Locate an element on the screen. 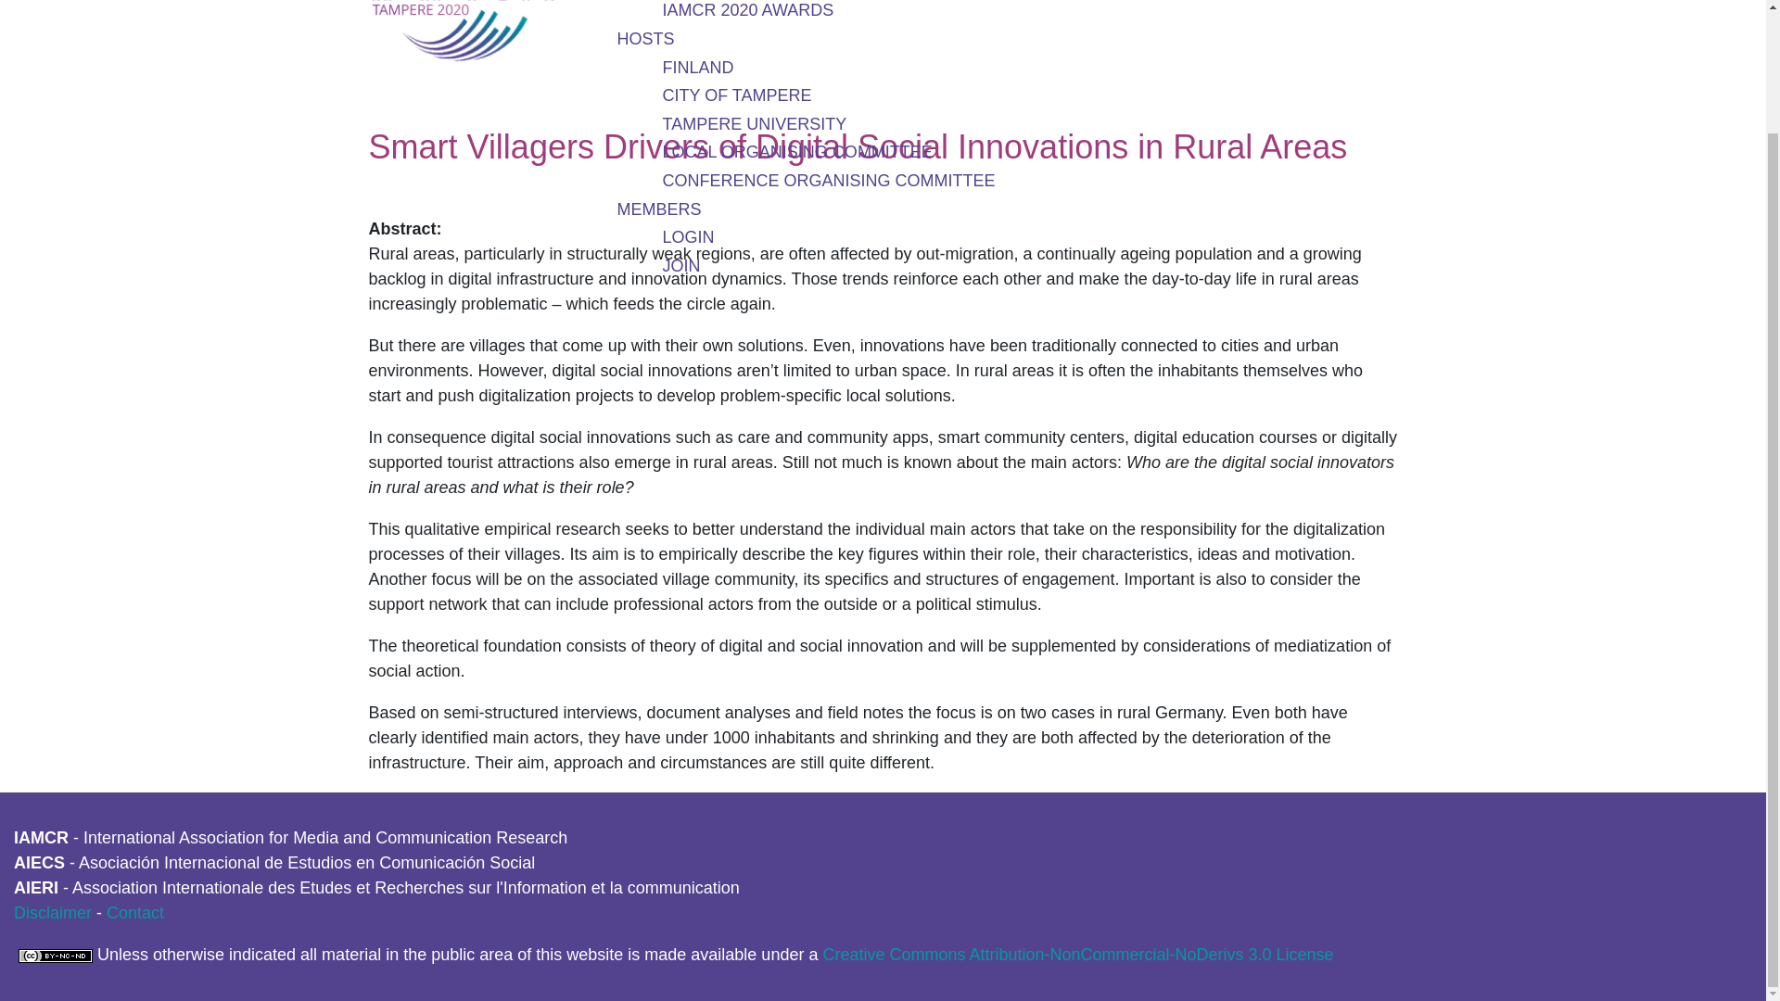 The height and width of the screenshot is (1001, 1780). LOGIN is located at coordinates (688, 237).